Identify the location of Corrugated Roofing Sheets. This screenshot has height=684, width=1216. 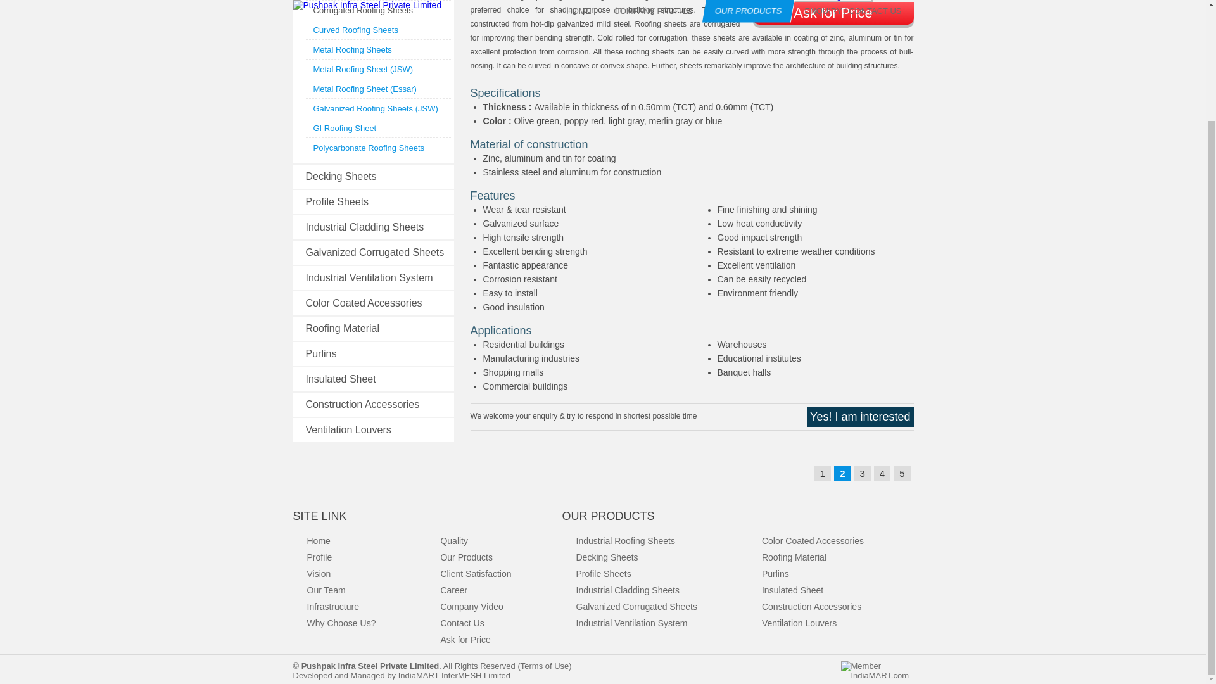
(362, 10).